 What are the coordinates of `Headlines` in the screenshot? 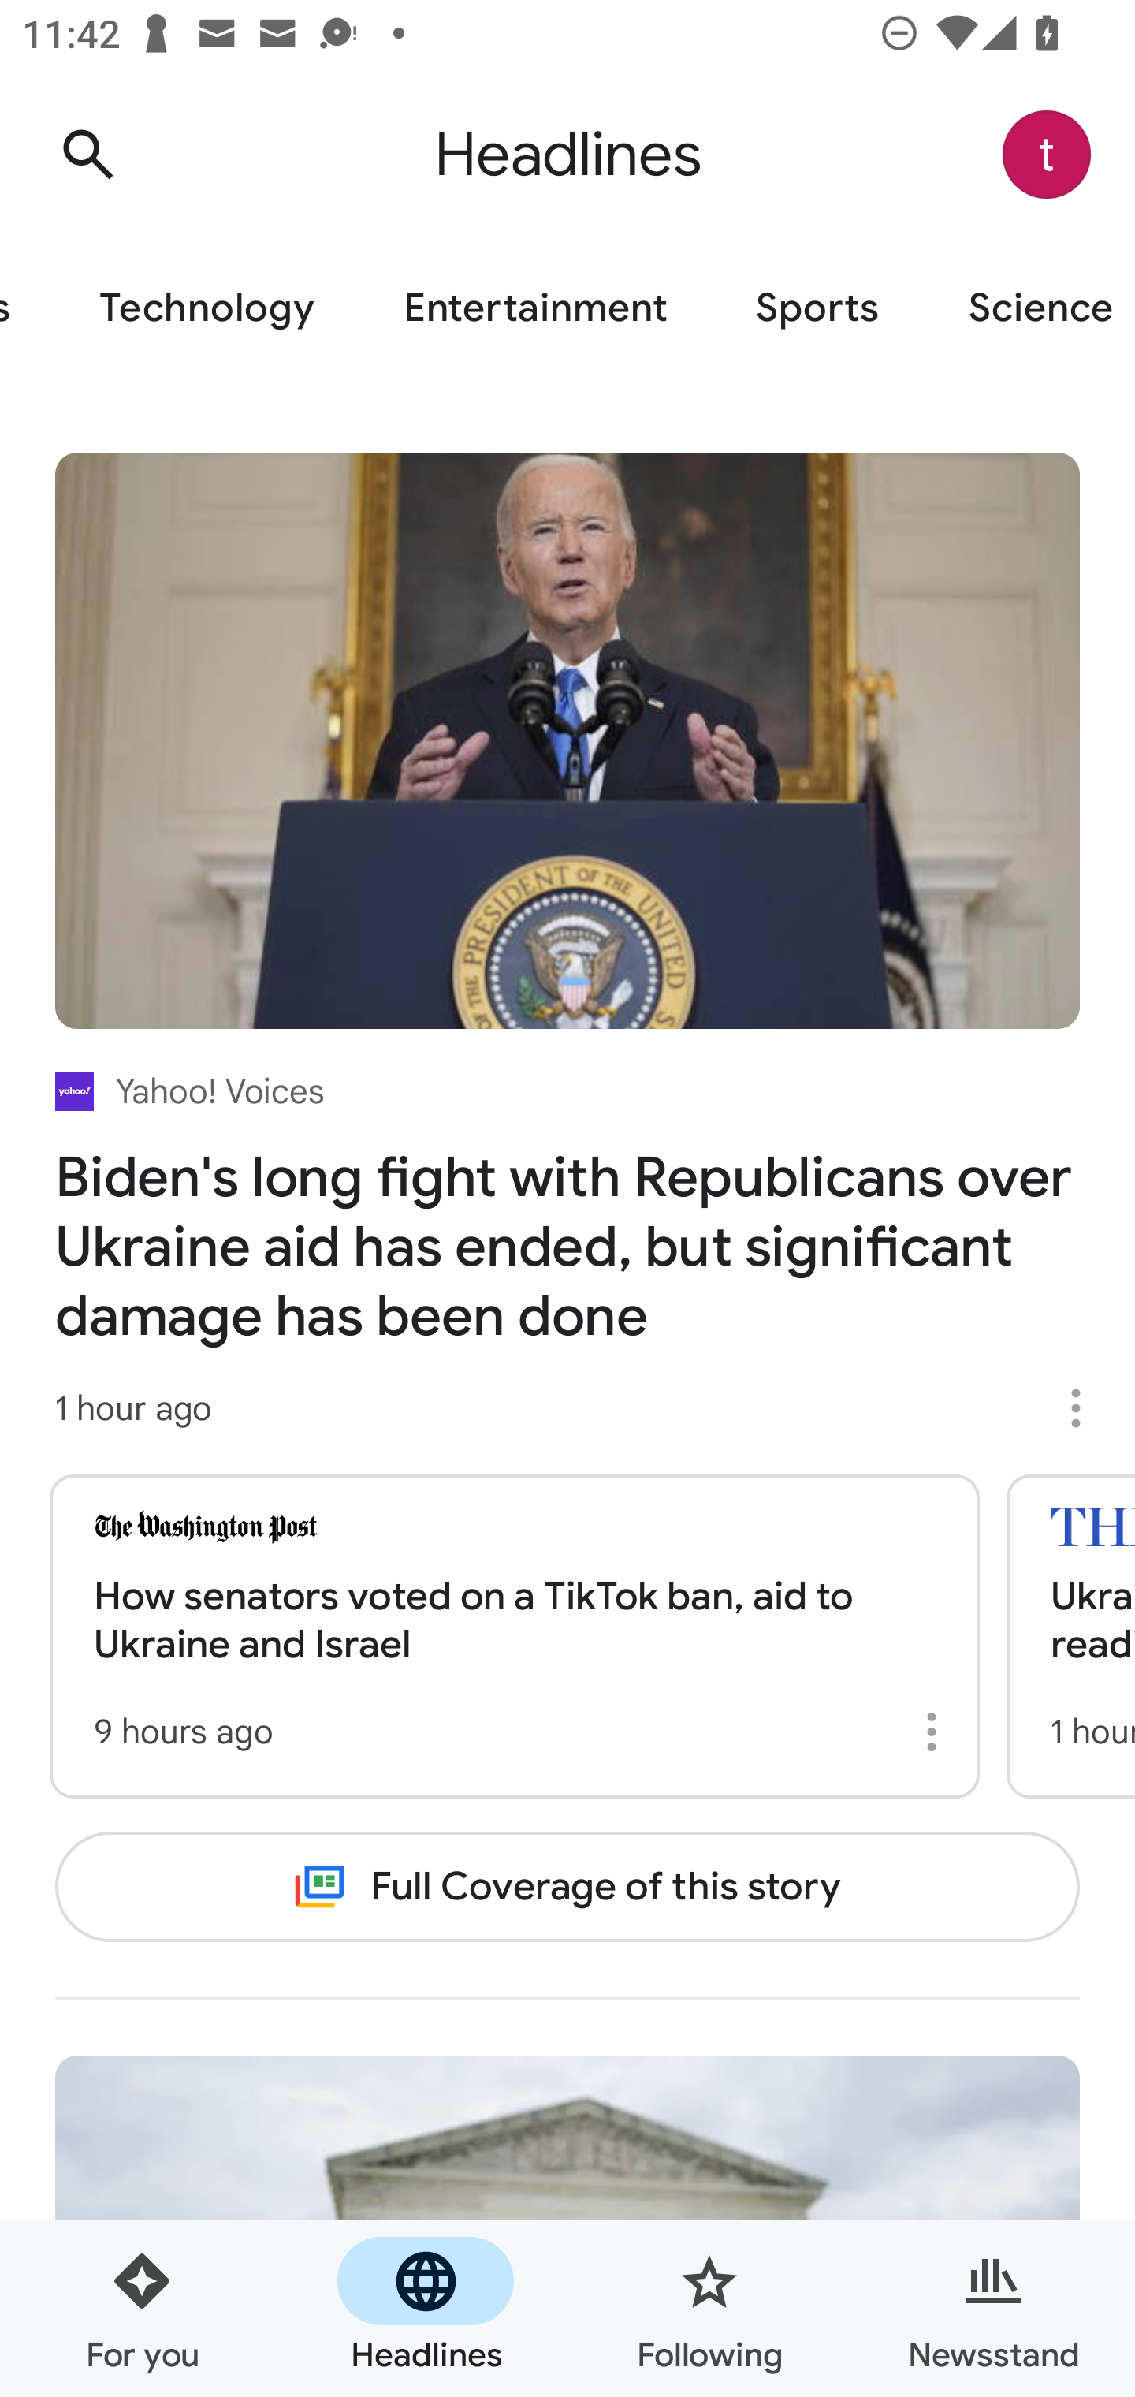 It's located at (426, 2309).